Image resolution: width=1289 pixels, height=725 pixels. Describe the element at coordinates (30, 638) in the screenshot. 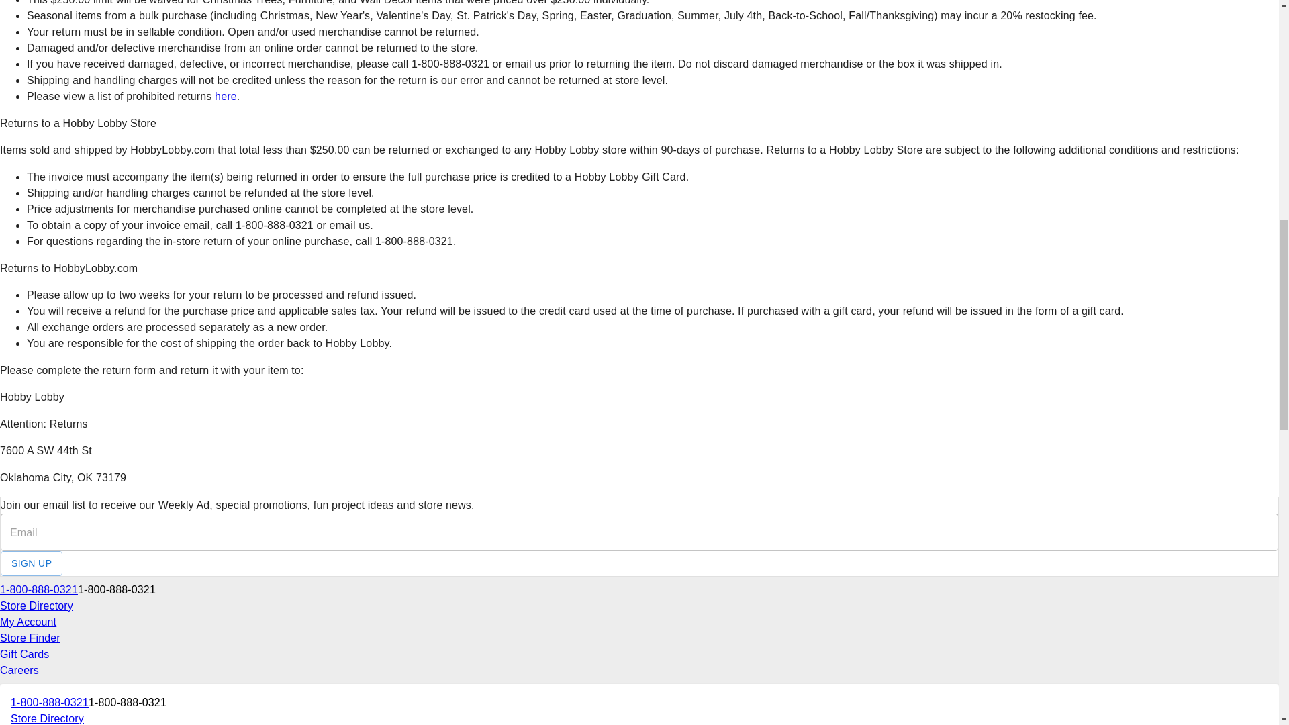

I see `Store Finder` at that location.